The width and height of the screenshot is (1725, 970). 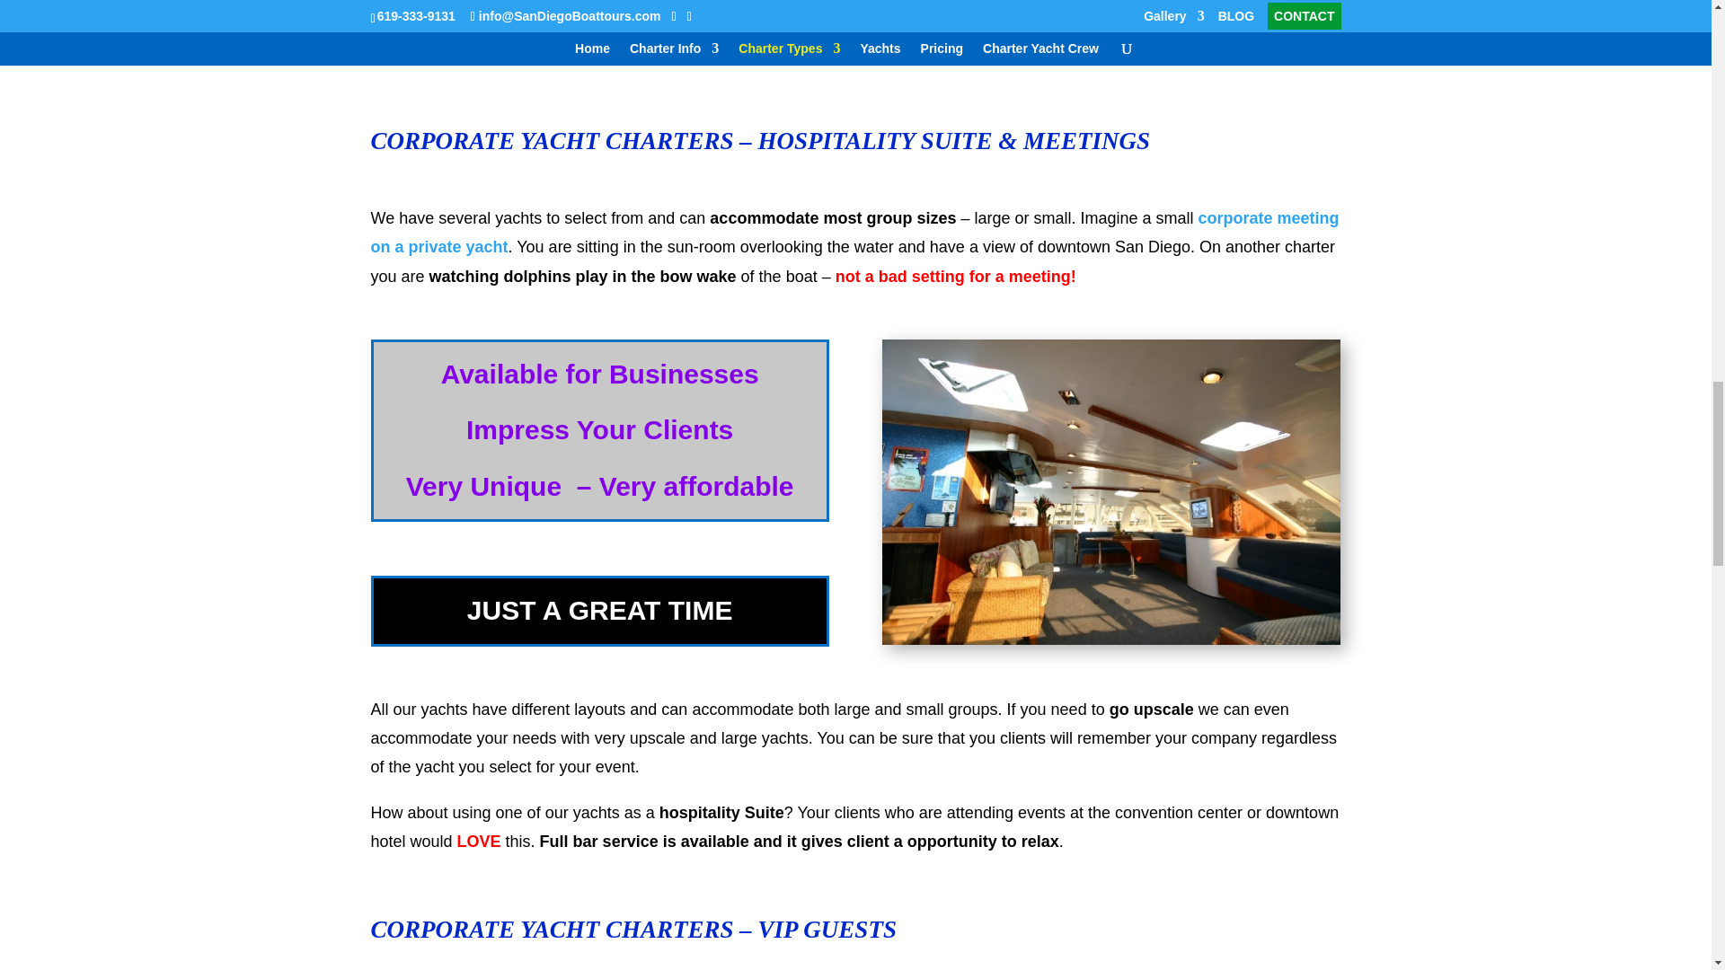 What do you see at coordinates (1110, 639) in the screenshot?
I see `Catamaran Interior` at bounding box center [1110, 639].